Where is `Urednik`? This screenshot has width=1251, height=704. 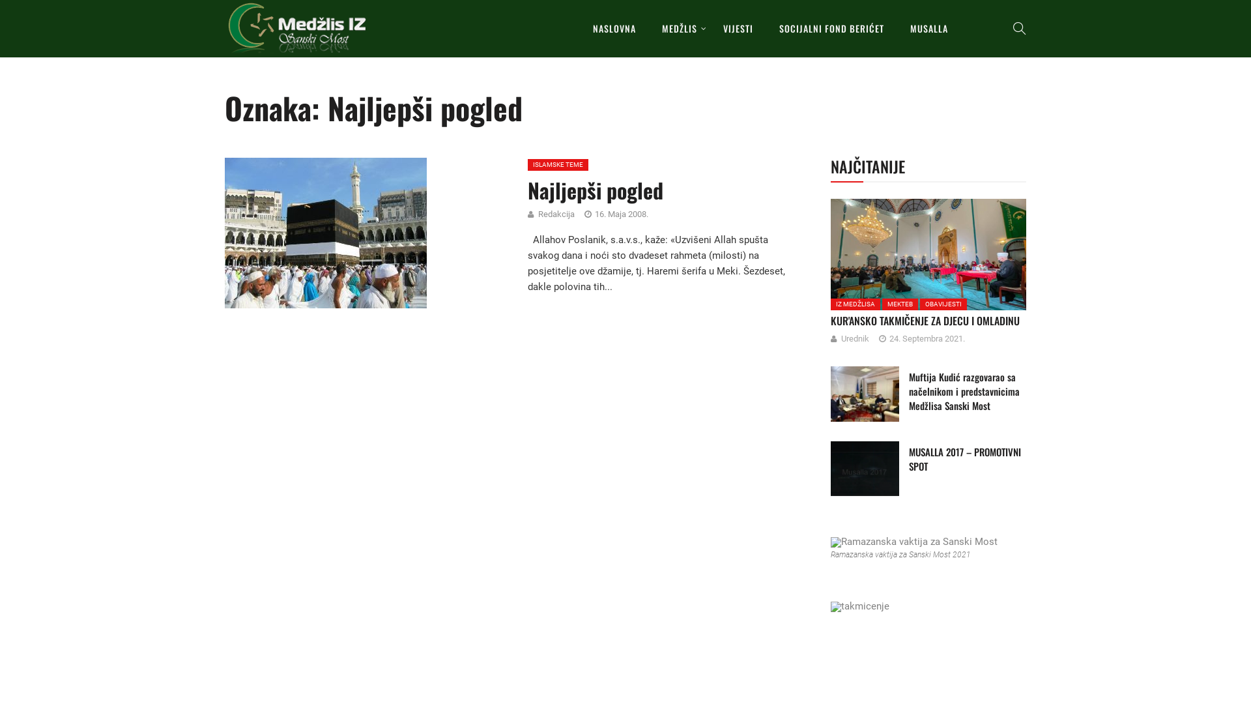
Urednik is located at coordinates (860, 339).